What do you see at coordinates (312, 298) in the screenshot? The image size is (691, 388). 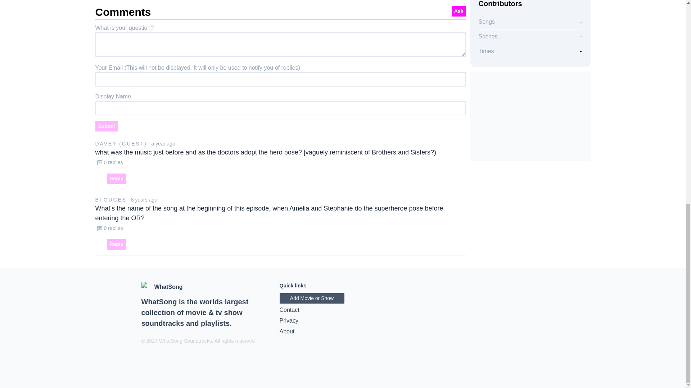 I see `Add Movie or Show` at bounding box center [312, 298].